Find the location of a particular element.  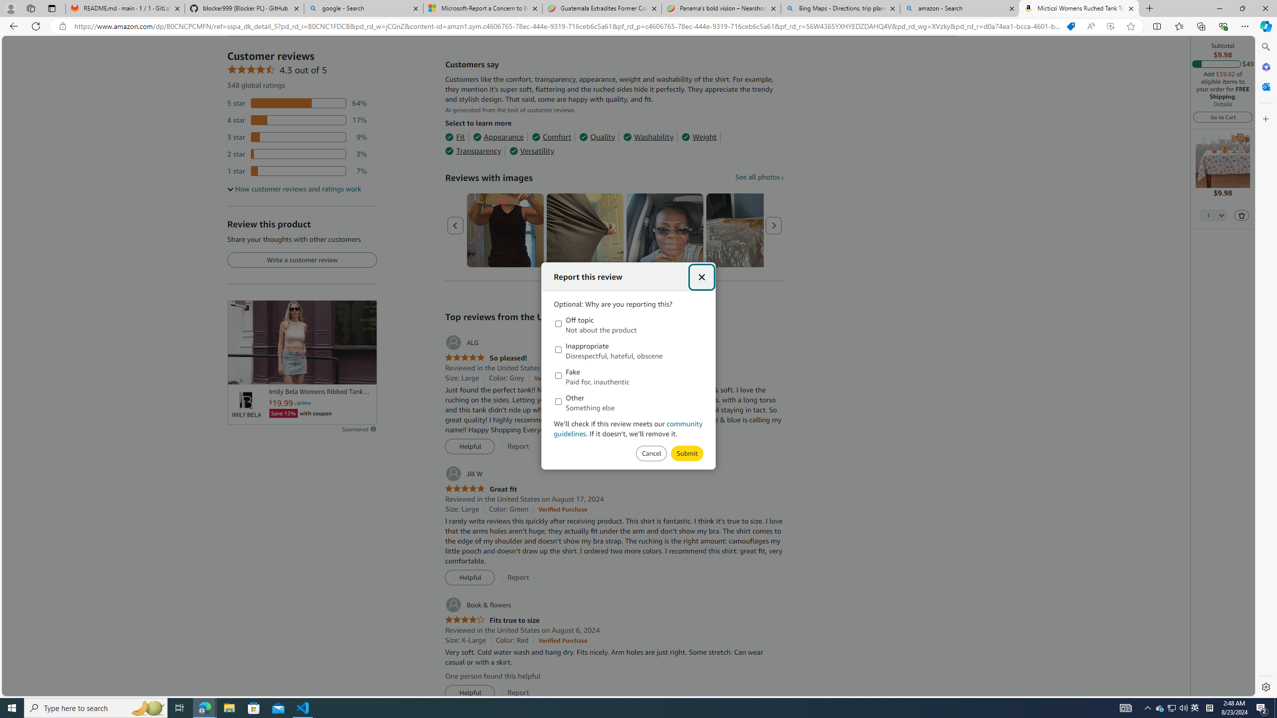

64 percent of reviews have 5 stars is located at coordinates (297, 103).